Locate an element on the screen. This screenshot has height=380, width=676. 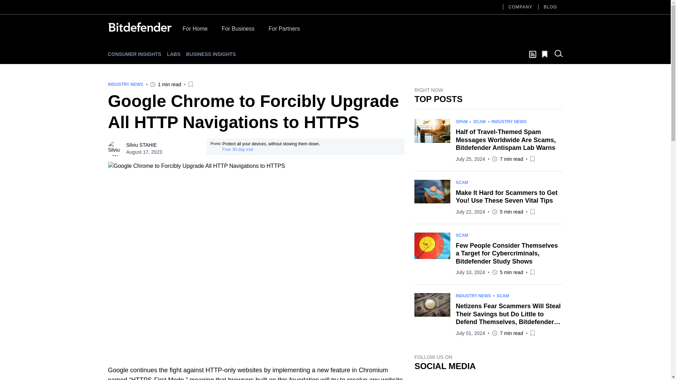
COMPANY is located at coordinates (520, 7).